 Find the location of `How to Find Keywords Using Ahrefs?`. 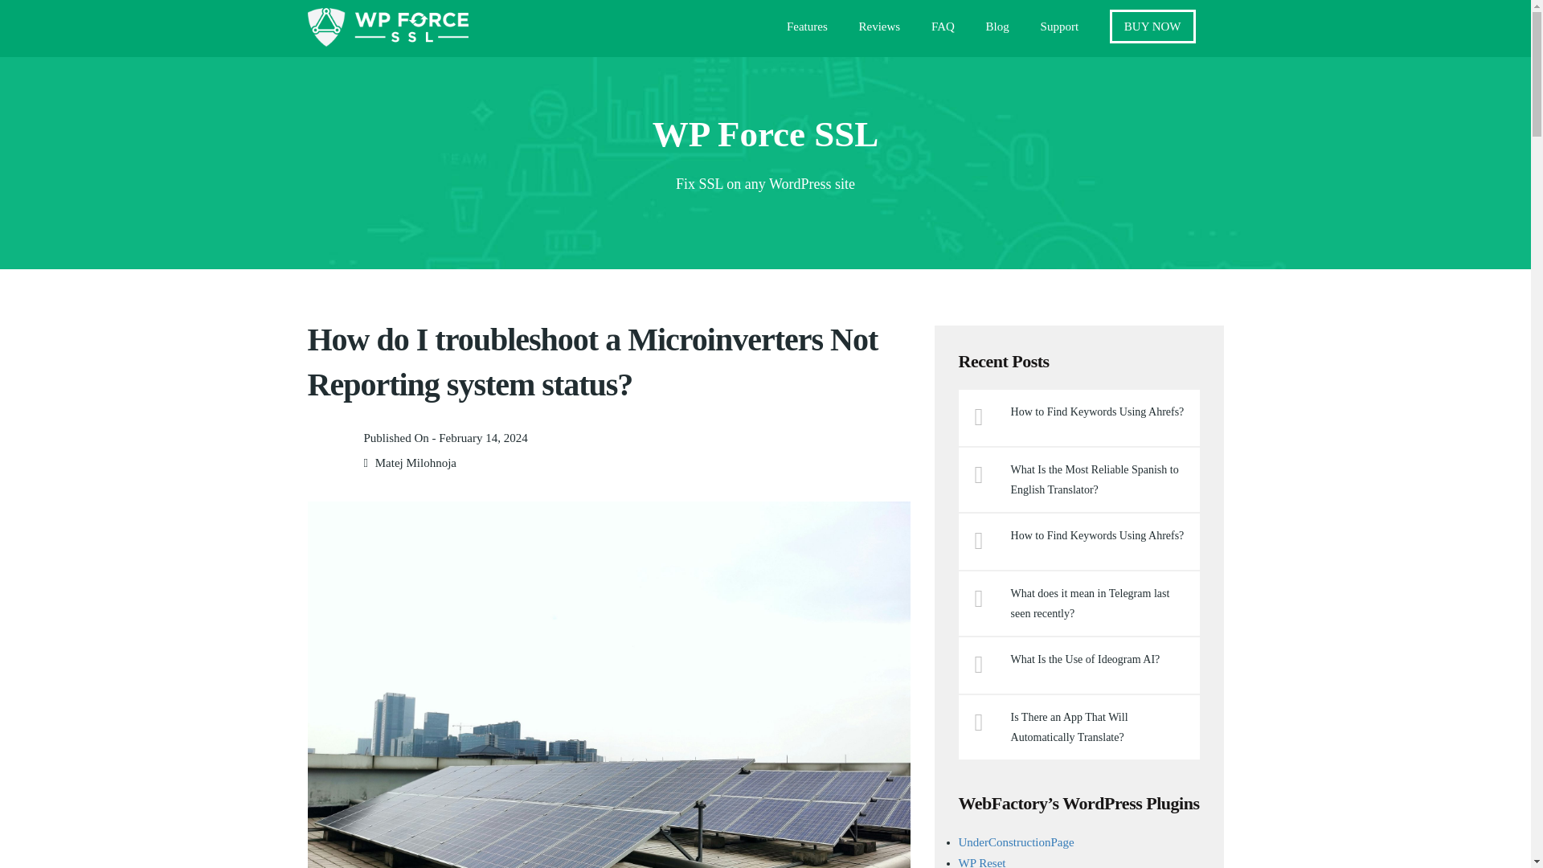

How to Find Keywords Using Ahrefs? is located at coordinates (1099, 411).